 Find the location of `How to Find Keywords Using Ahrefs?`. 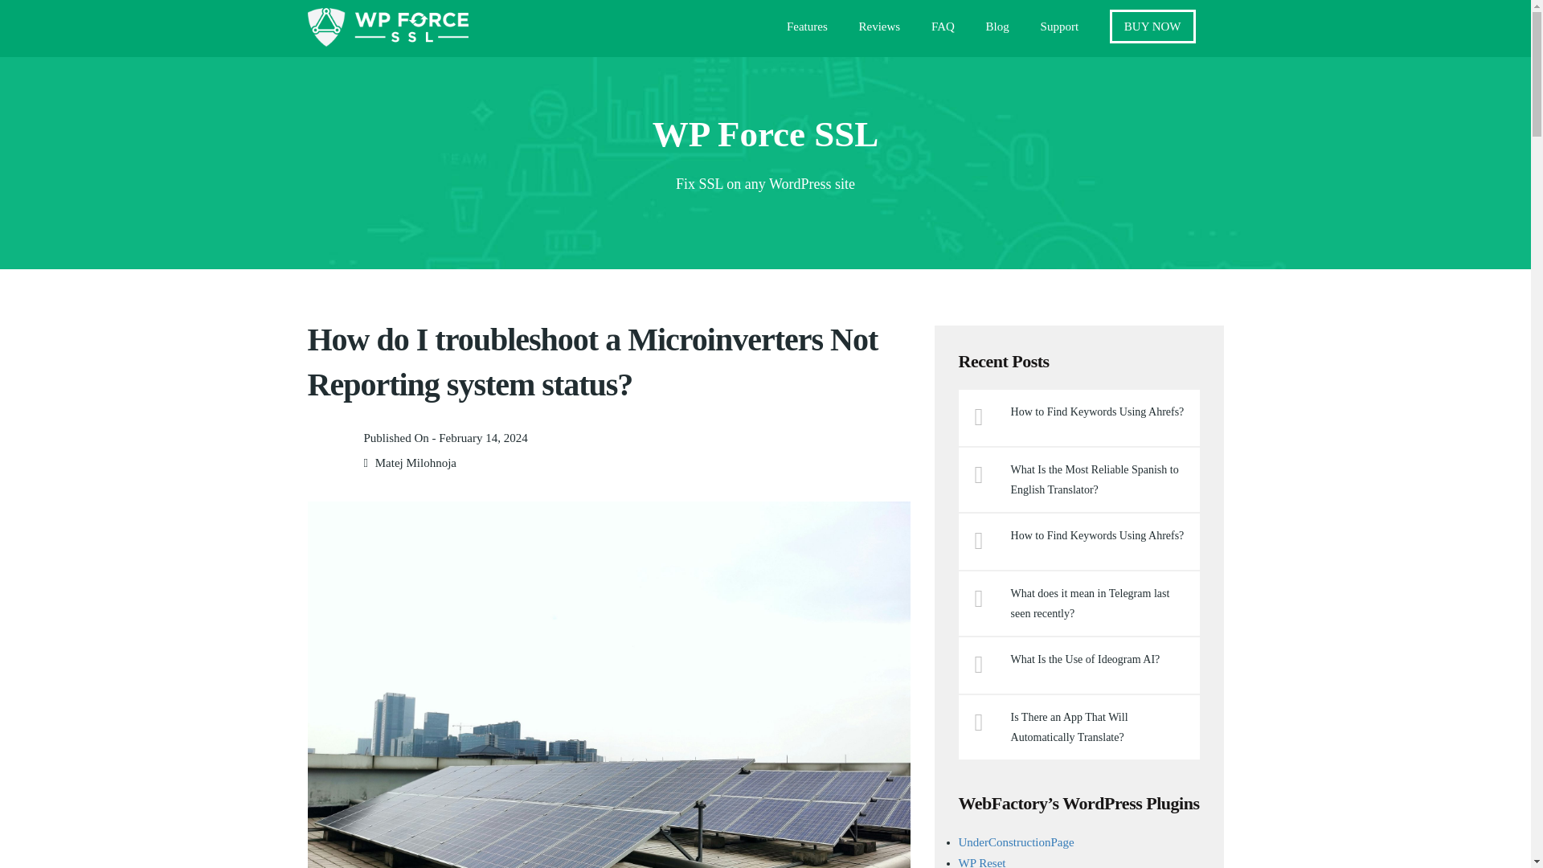

How to Find Keywords Using Ahrefs? is located at coordinates (1099, 411).